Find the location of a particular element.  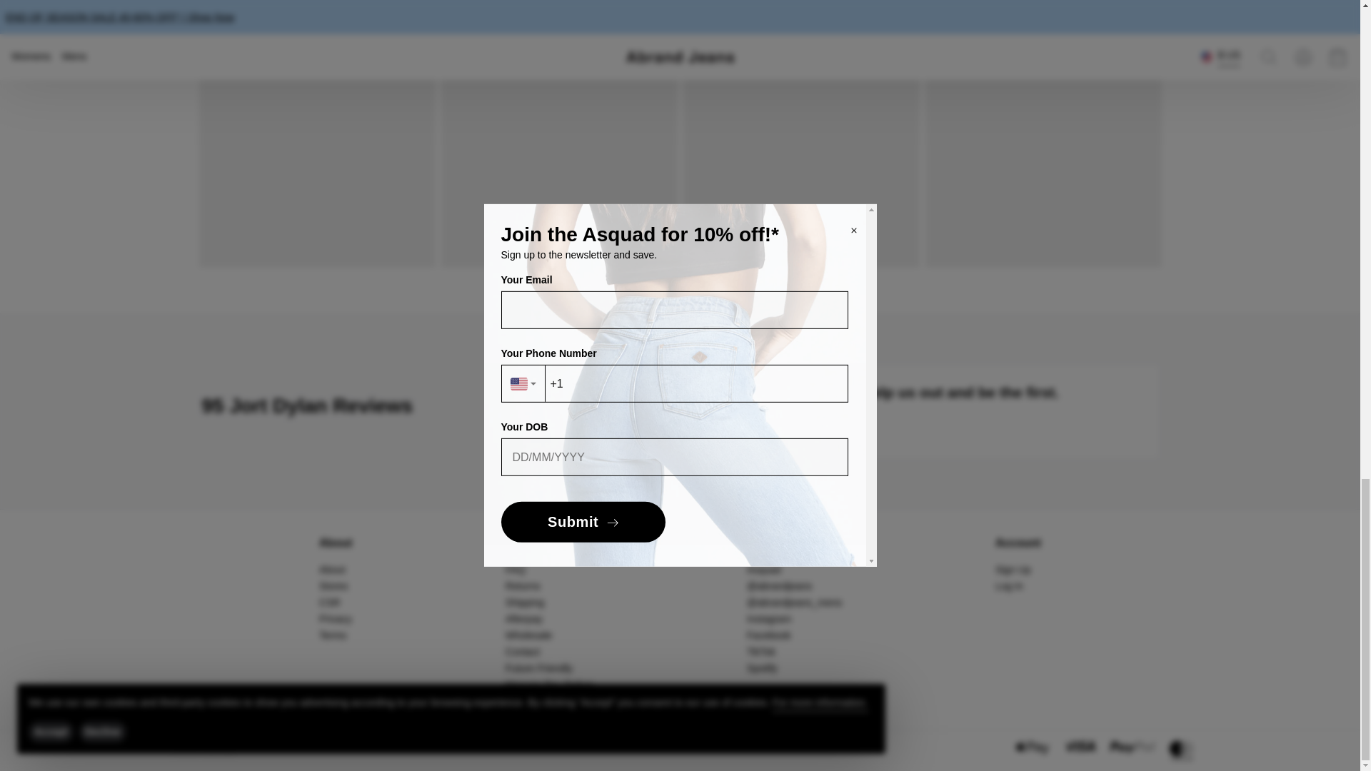

Spotify is located at coordinates (762, 667).